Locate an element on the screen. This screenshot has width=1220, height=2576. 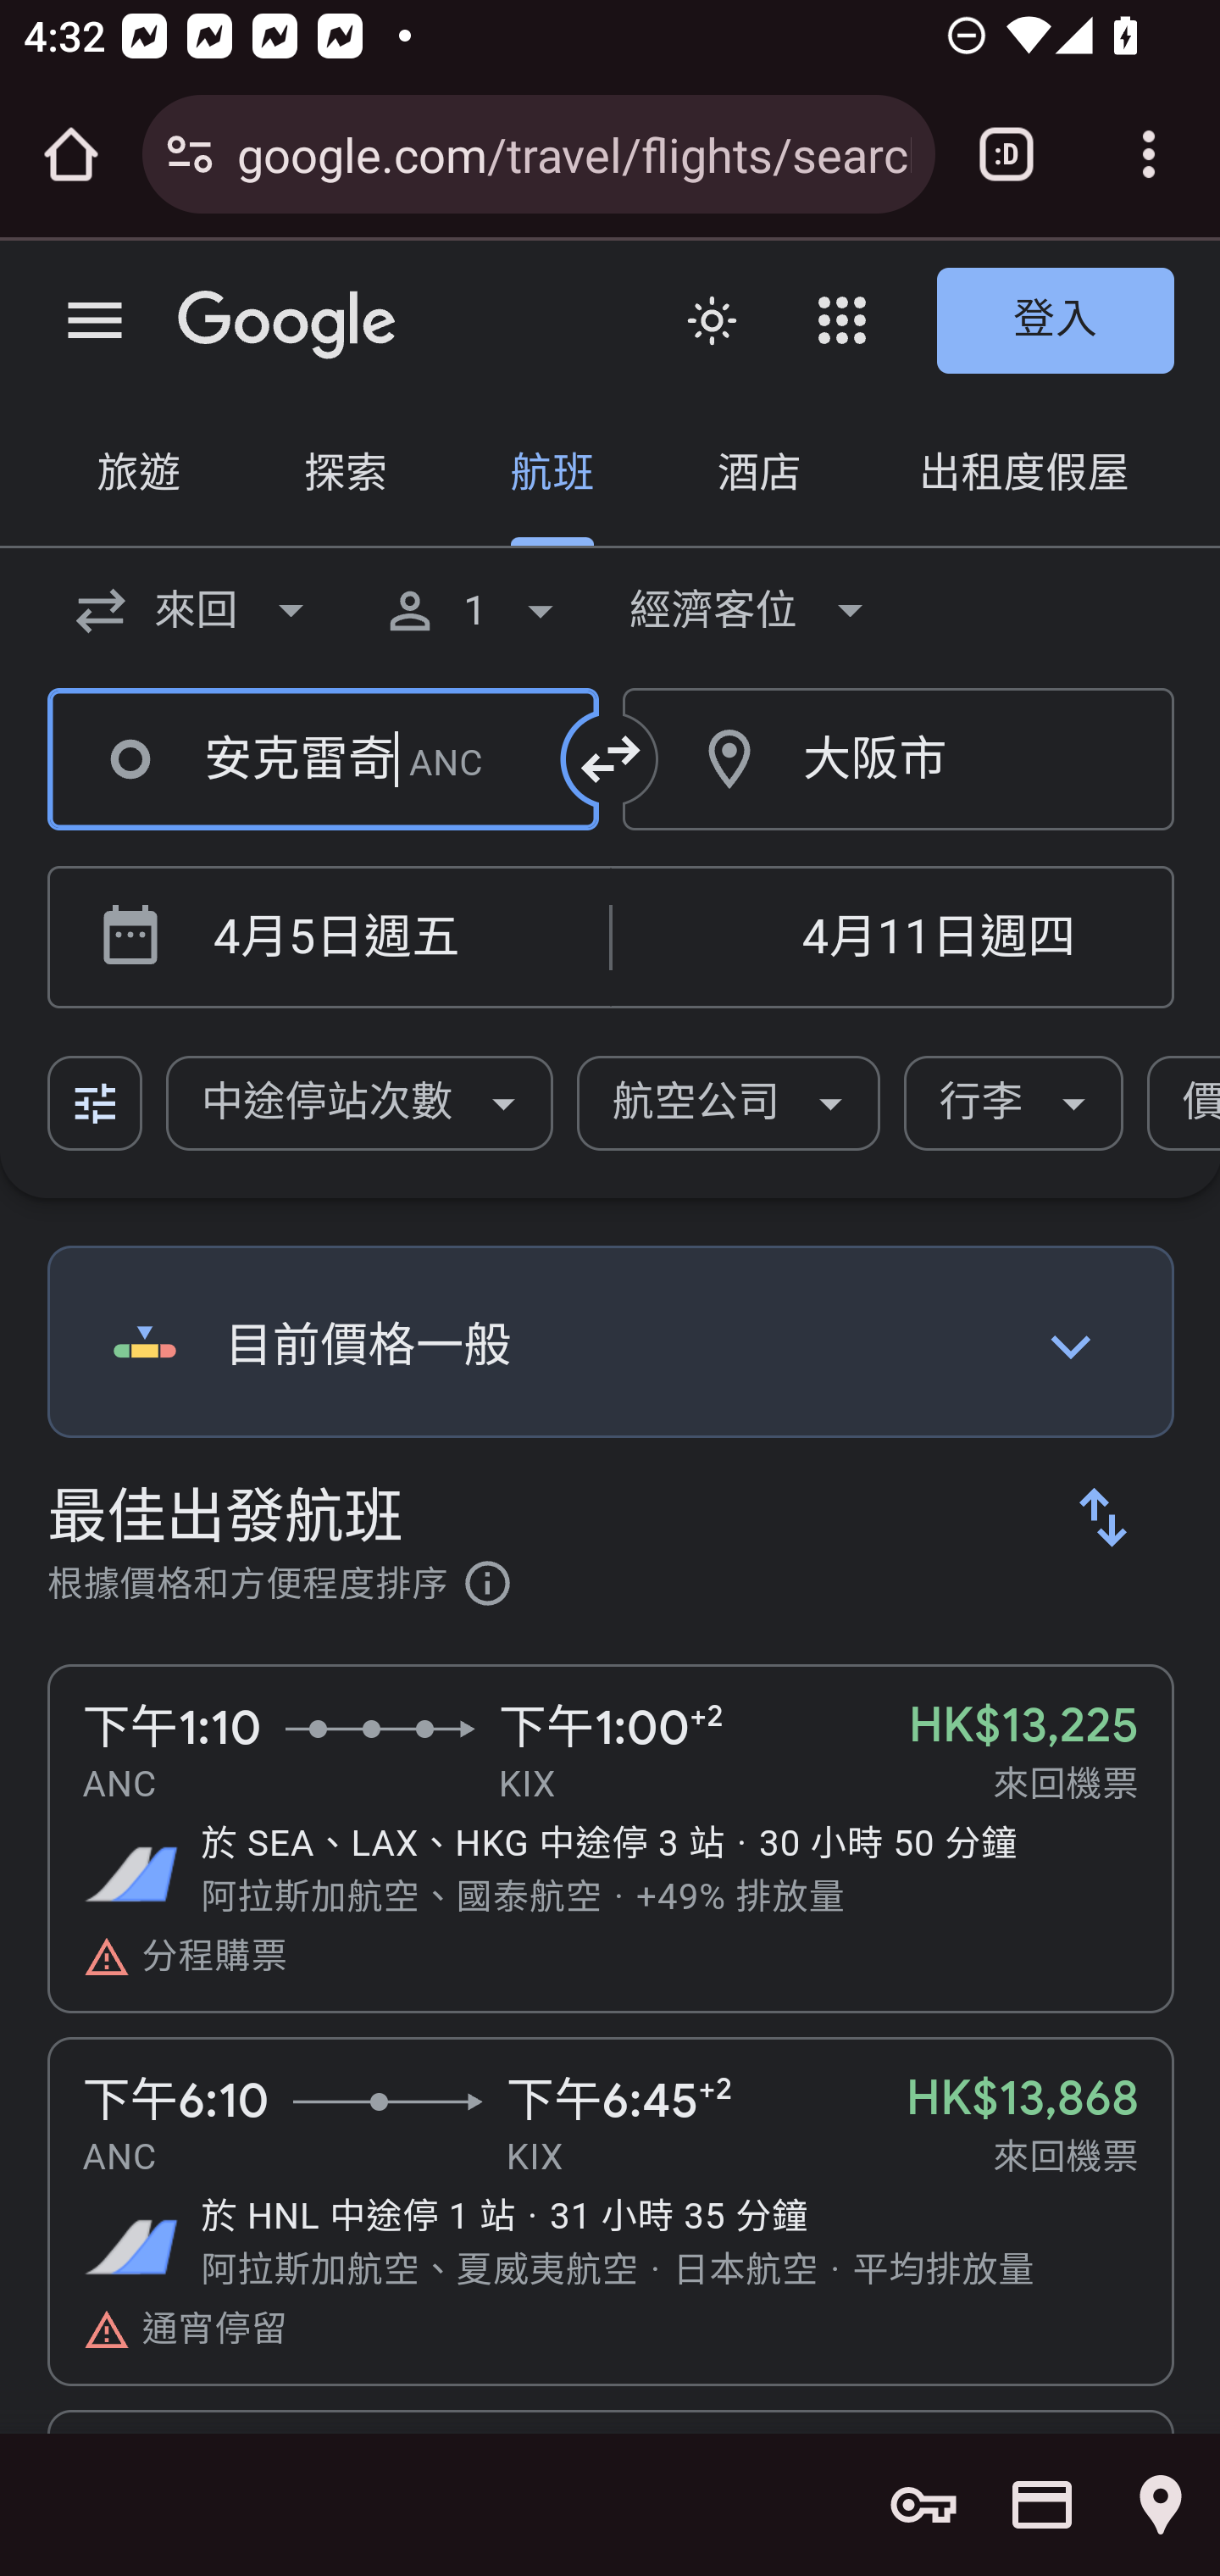
Google Apps is located at coordinates (842, 320).